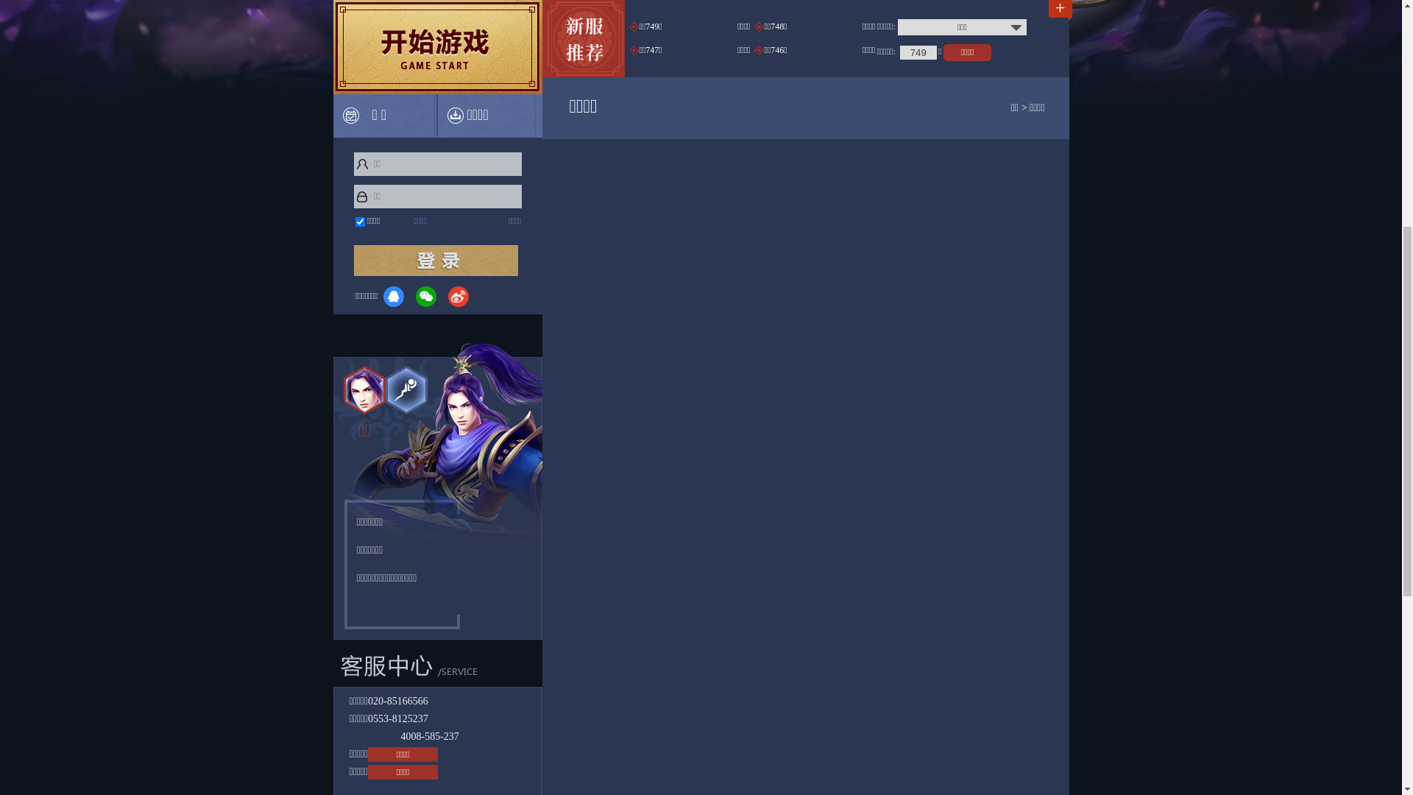 Image resolution: width=1413 pixels, height=795 pixels. Describe the element at coordinates (1060, 474) in the screenshot. I see `+` at that location.